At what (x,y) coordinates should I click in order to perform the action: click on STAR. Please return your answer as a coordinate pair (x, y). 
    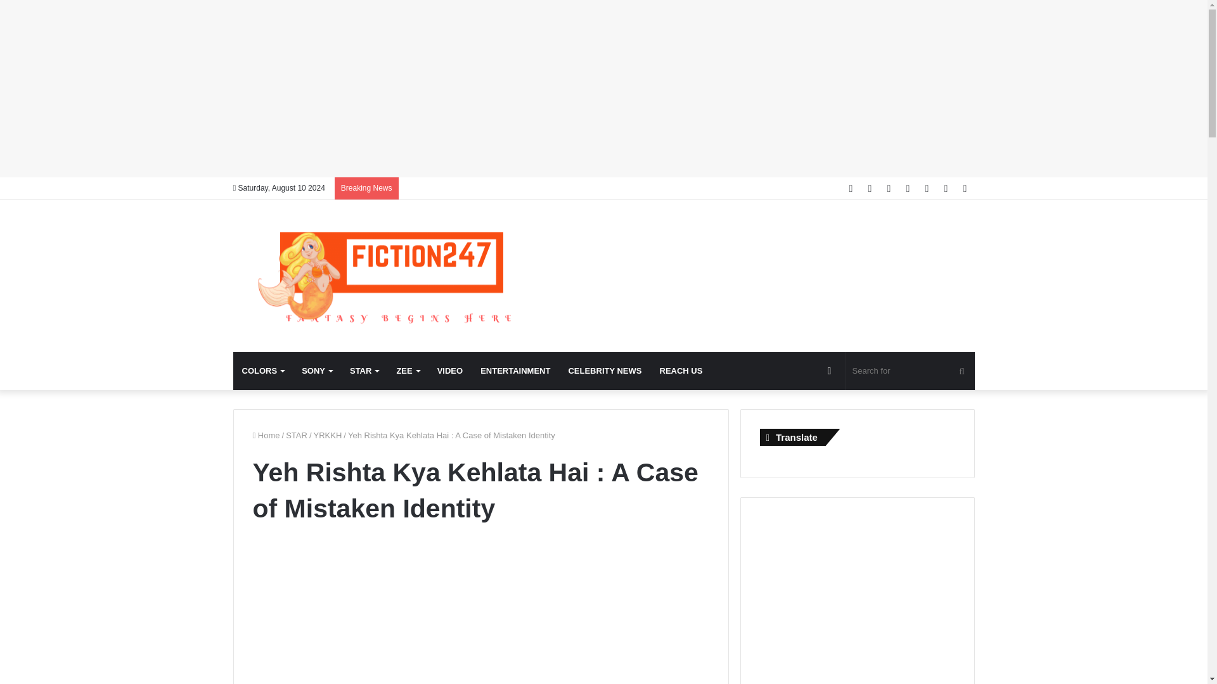
    Looking at the image, I should click on (364, 371).